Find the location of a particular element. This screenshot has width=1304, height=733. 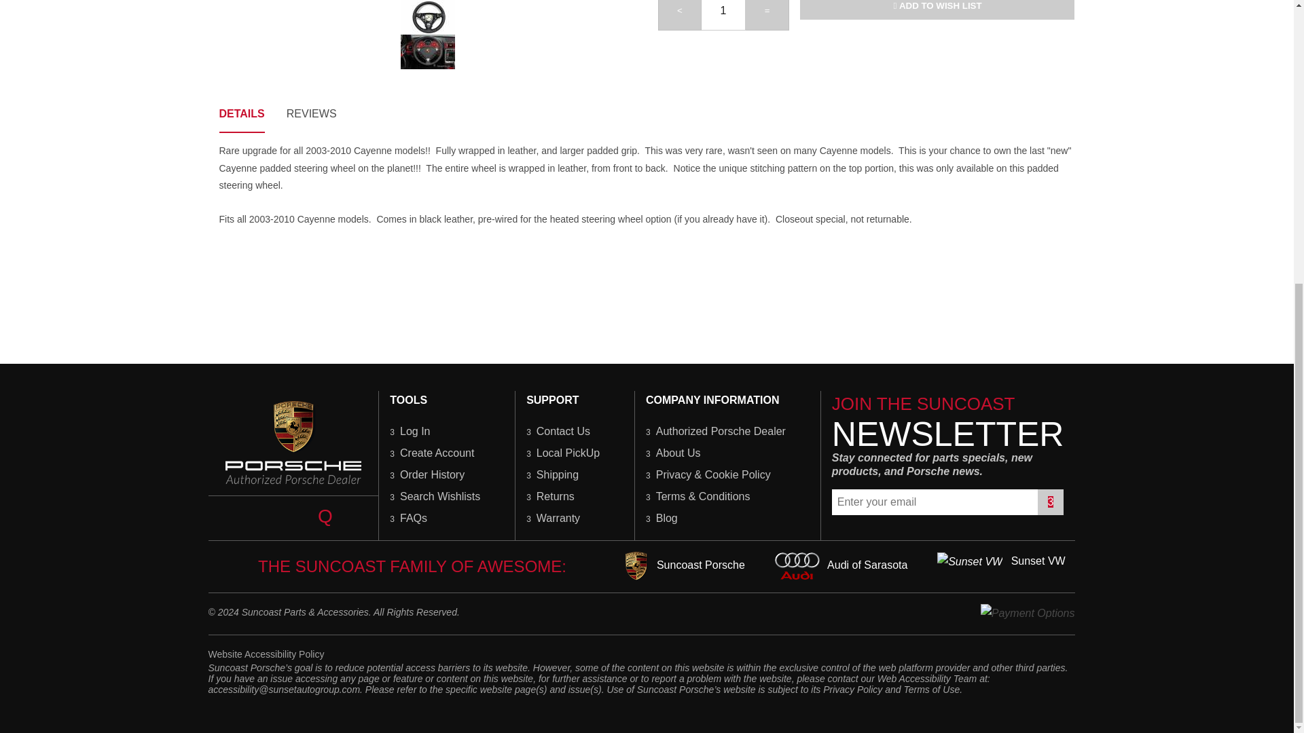

1 is located at coordinates (723, 15).